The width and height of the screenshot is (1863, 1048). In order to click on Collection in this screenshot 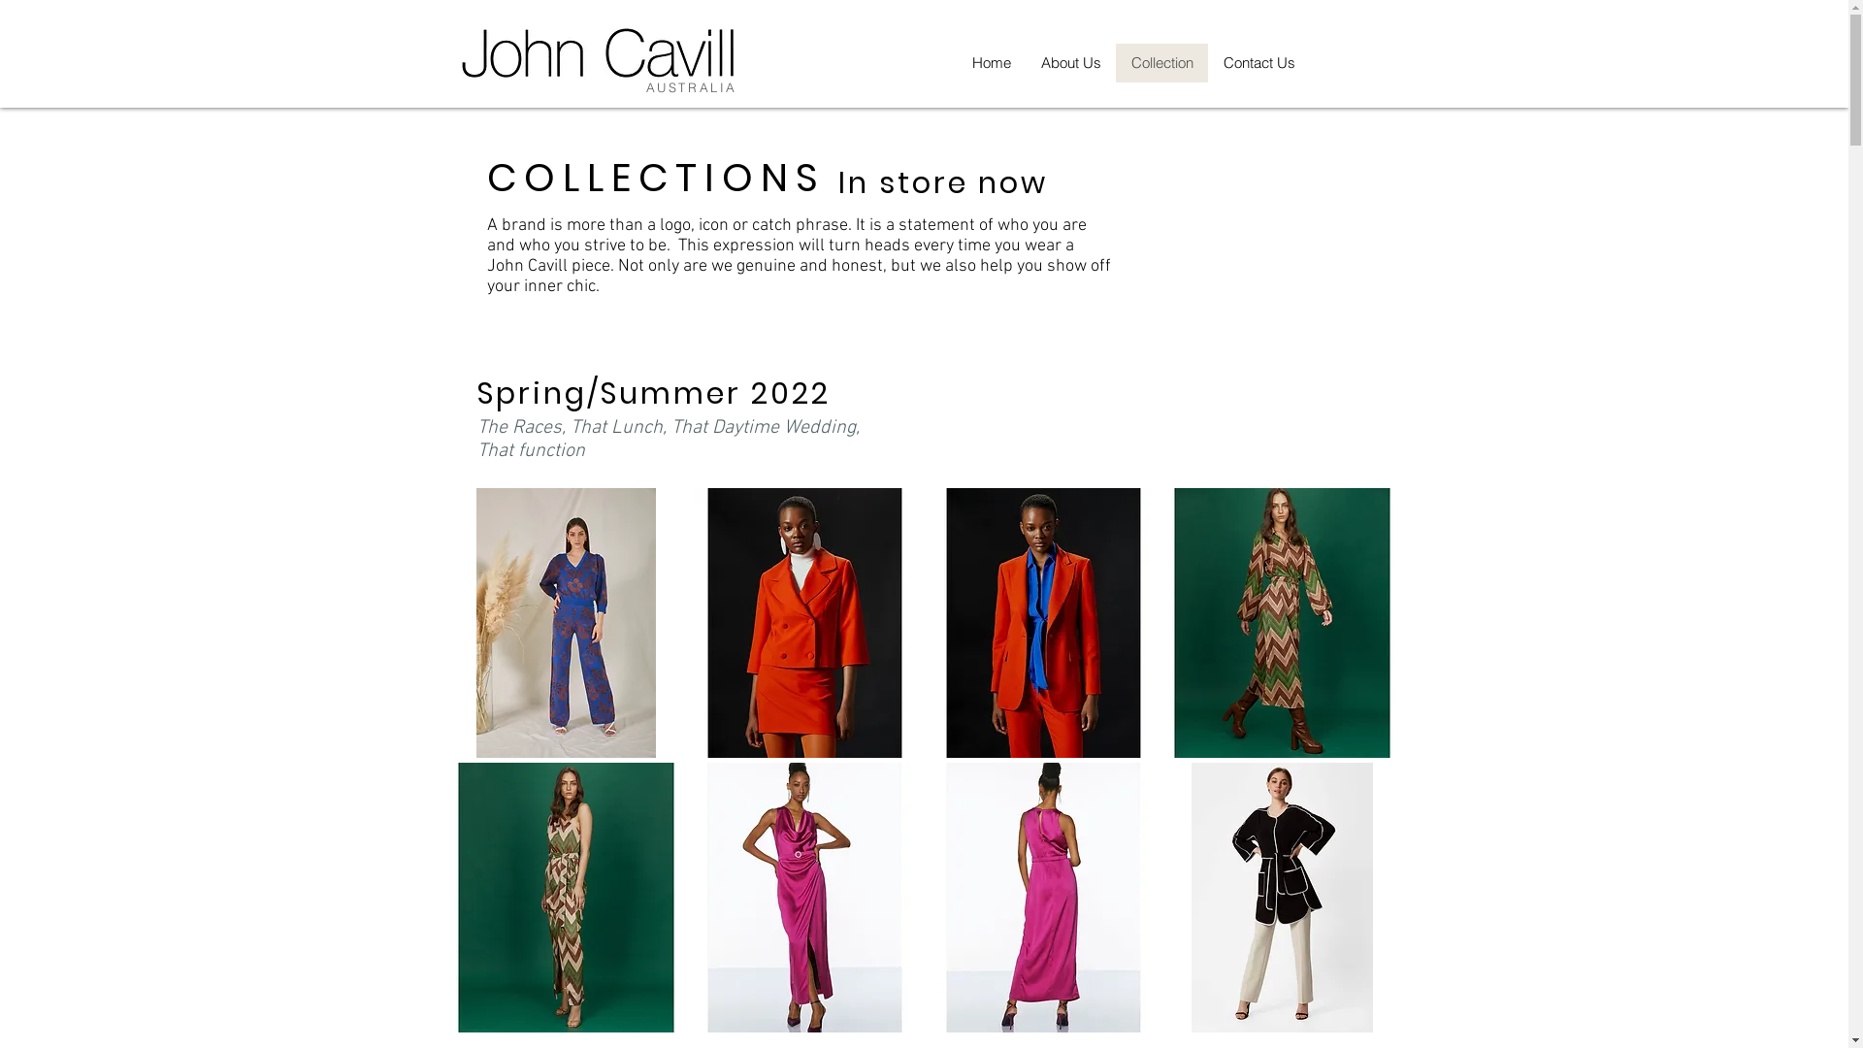, I will do `click(1162, 63)`.